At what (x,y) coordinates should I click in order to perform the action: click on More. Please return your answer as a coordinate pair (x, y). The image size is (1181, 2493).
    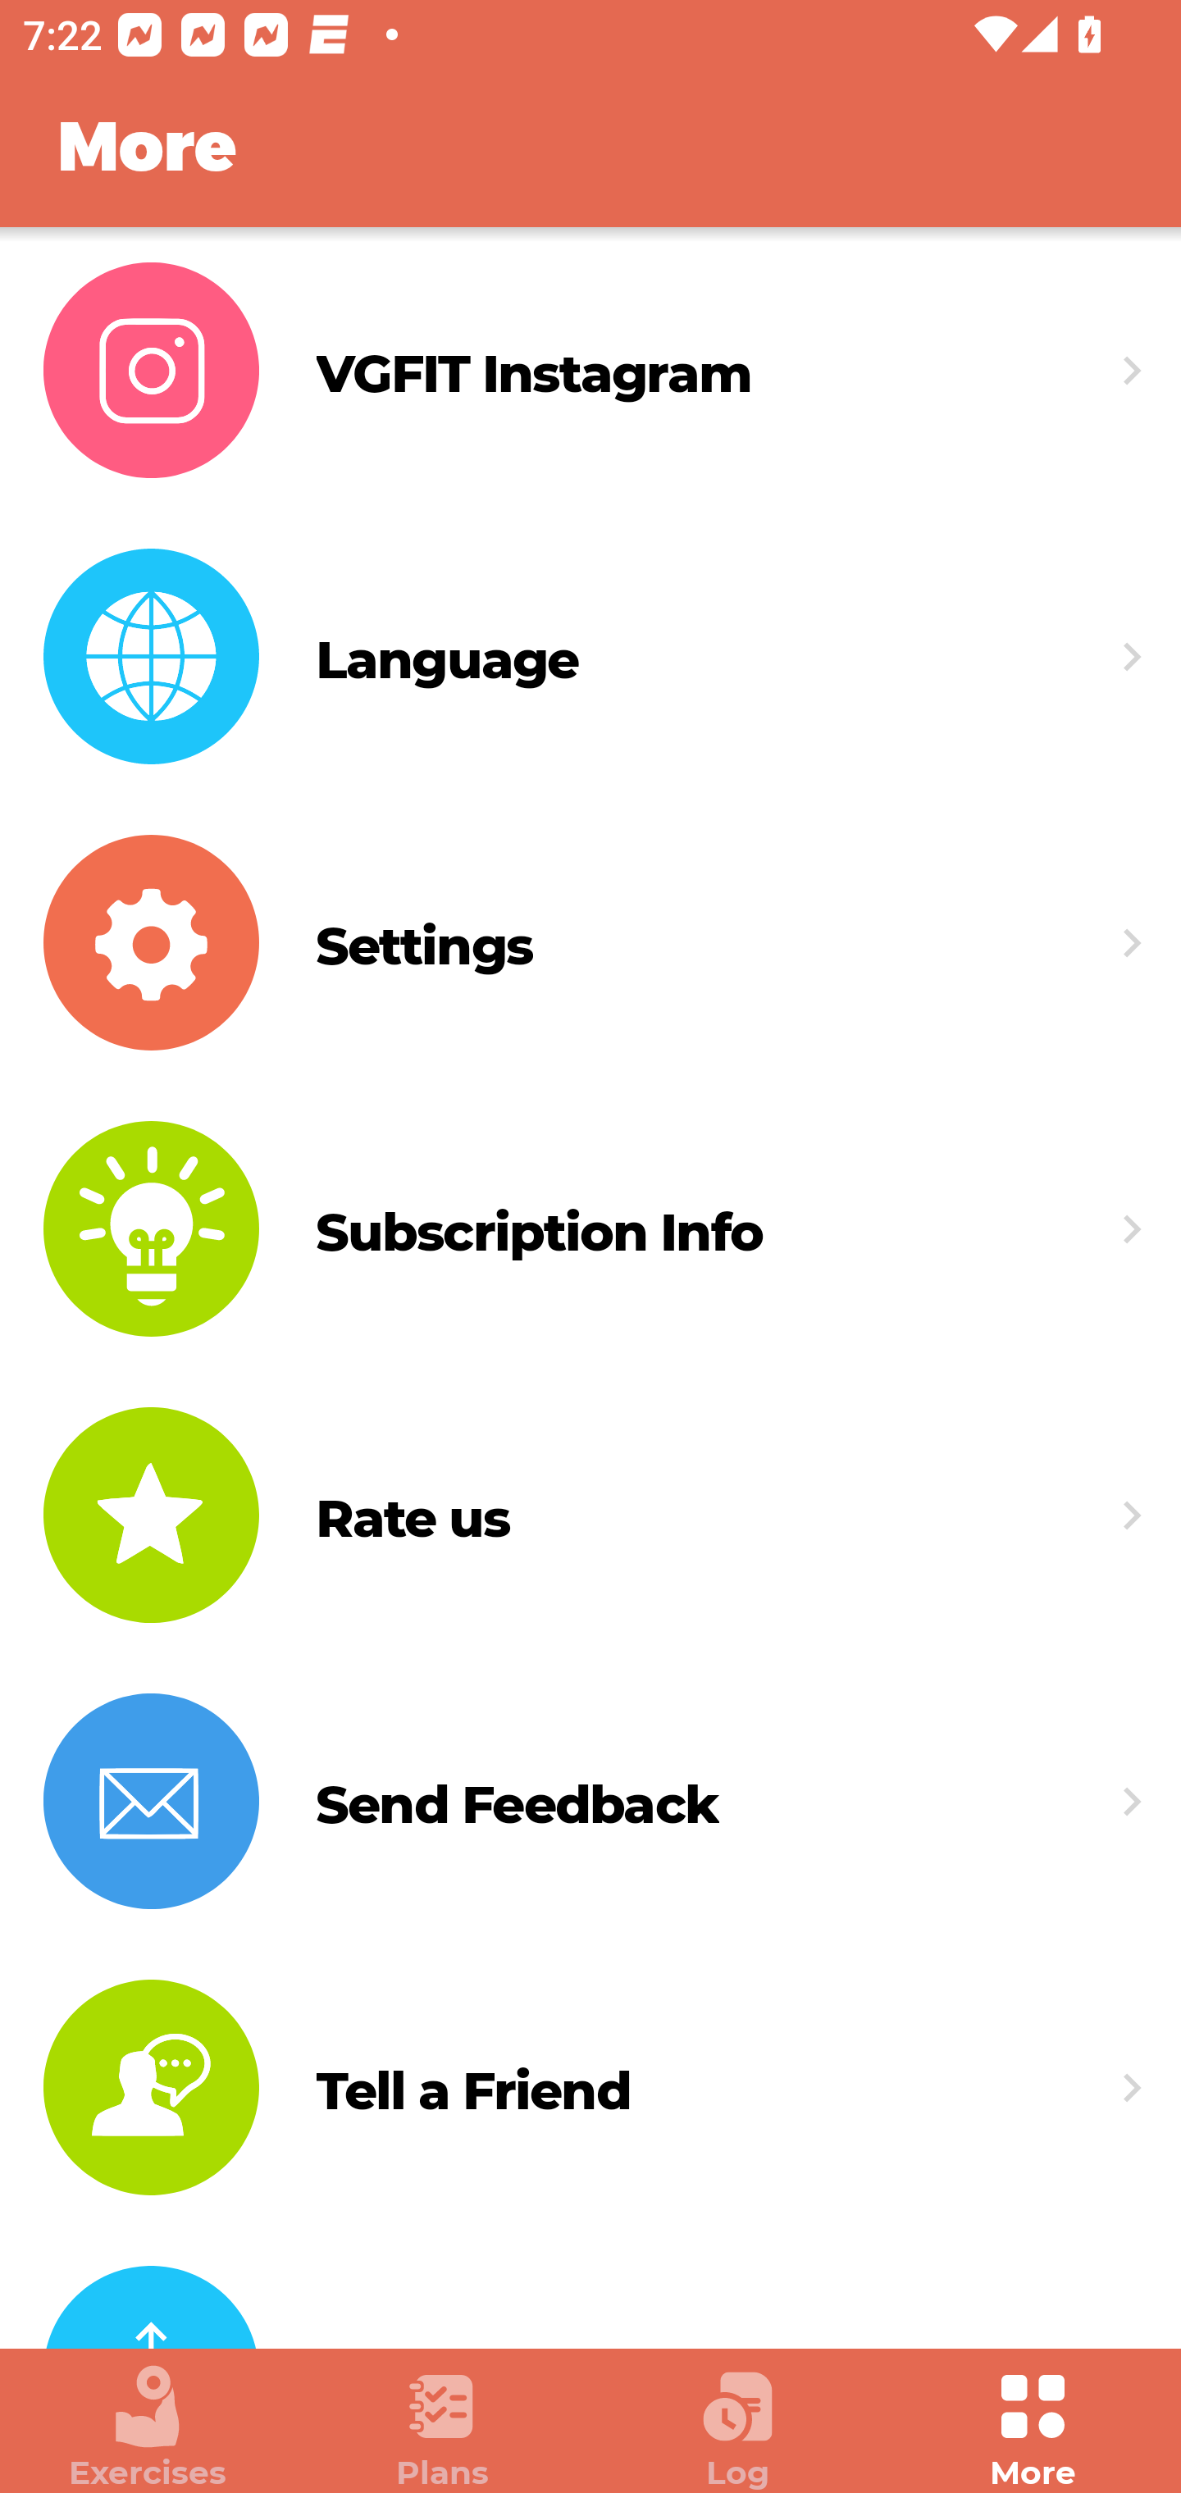
    Looking at the image, I should click on (1033, 2427).